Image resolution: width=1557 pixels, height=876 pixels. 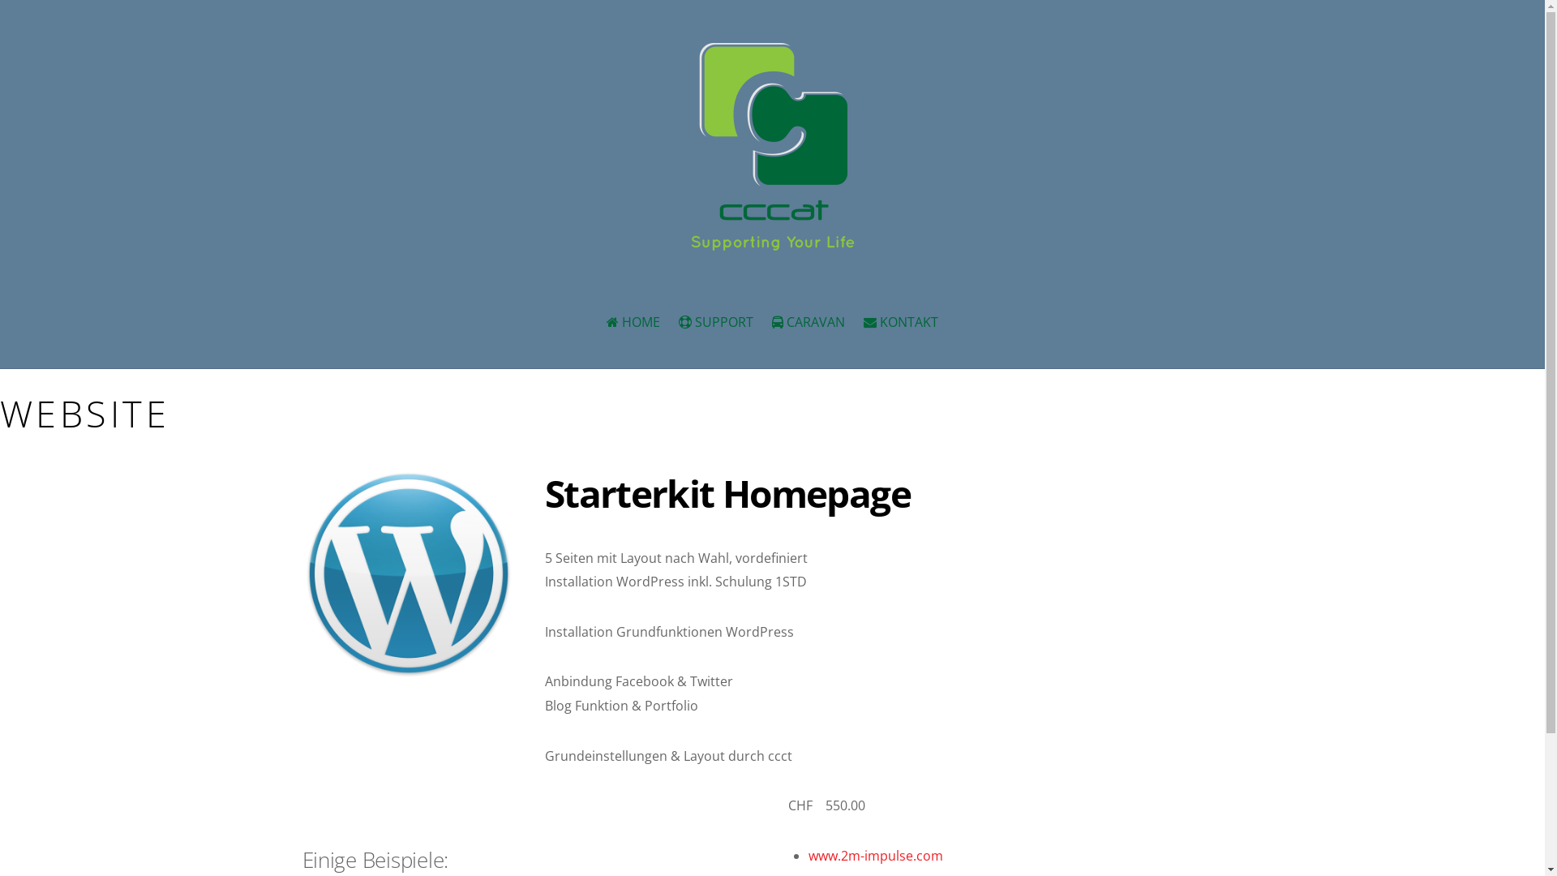 What do you see at coordinates (876, 856) in the screenshot?
I see `www.2m-impulse.com` at bounding box center [876, 856].